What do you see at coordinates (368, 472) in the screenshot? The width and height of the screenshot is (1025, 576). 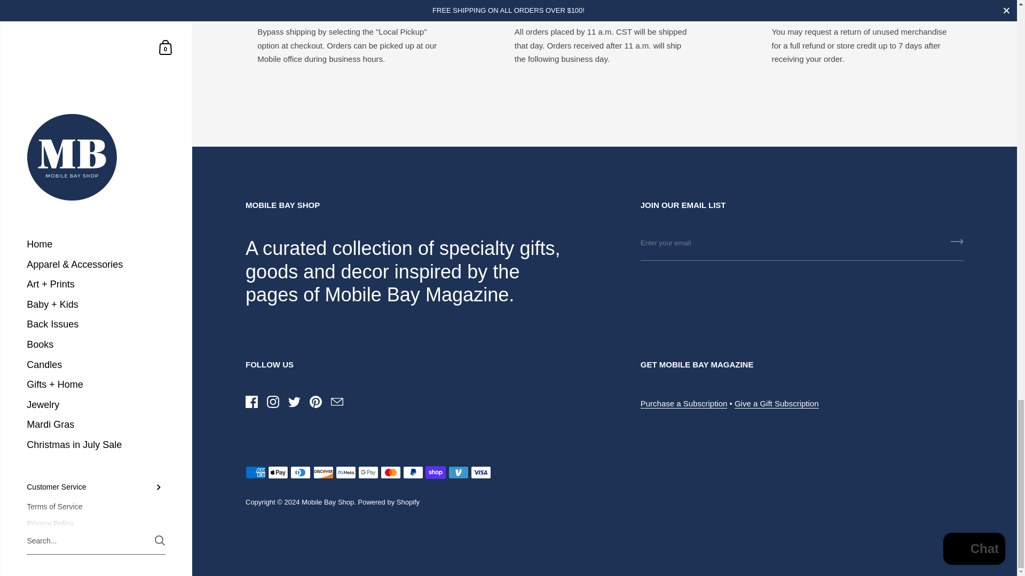 I see `Google Pay` at bounding box center [368, 472].